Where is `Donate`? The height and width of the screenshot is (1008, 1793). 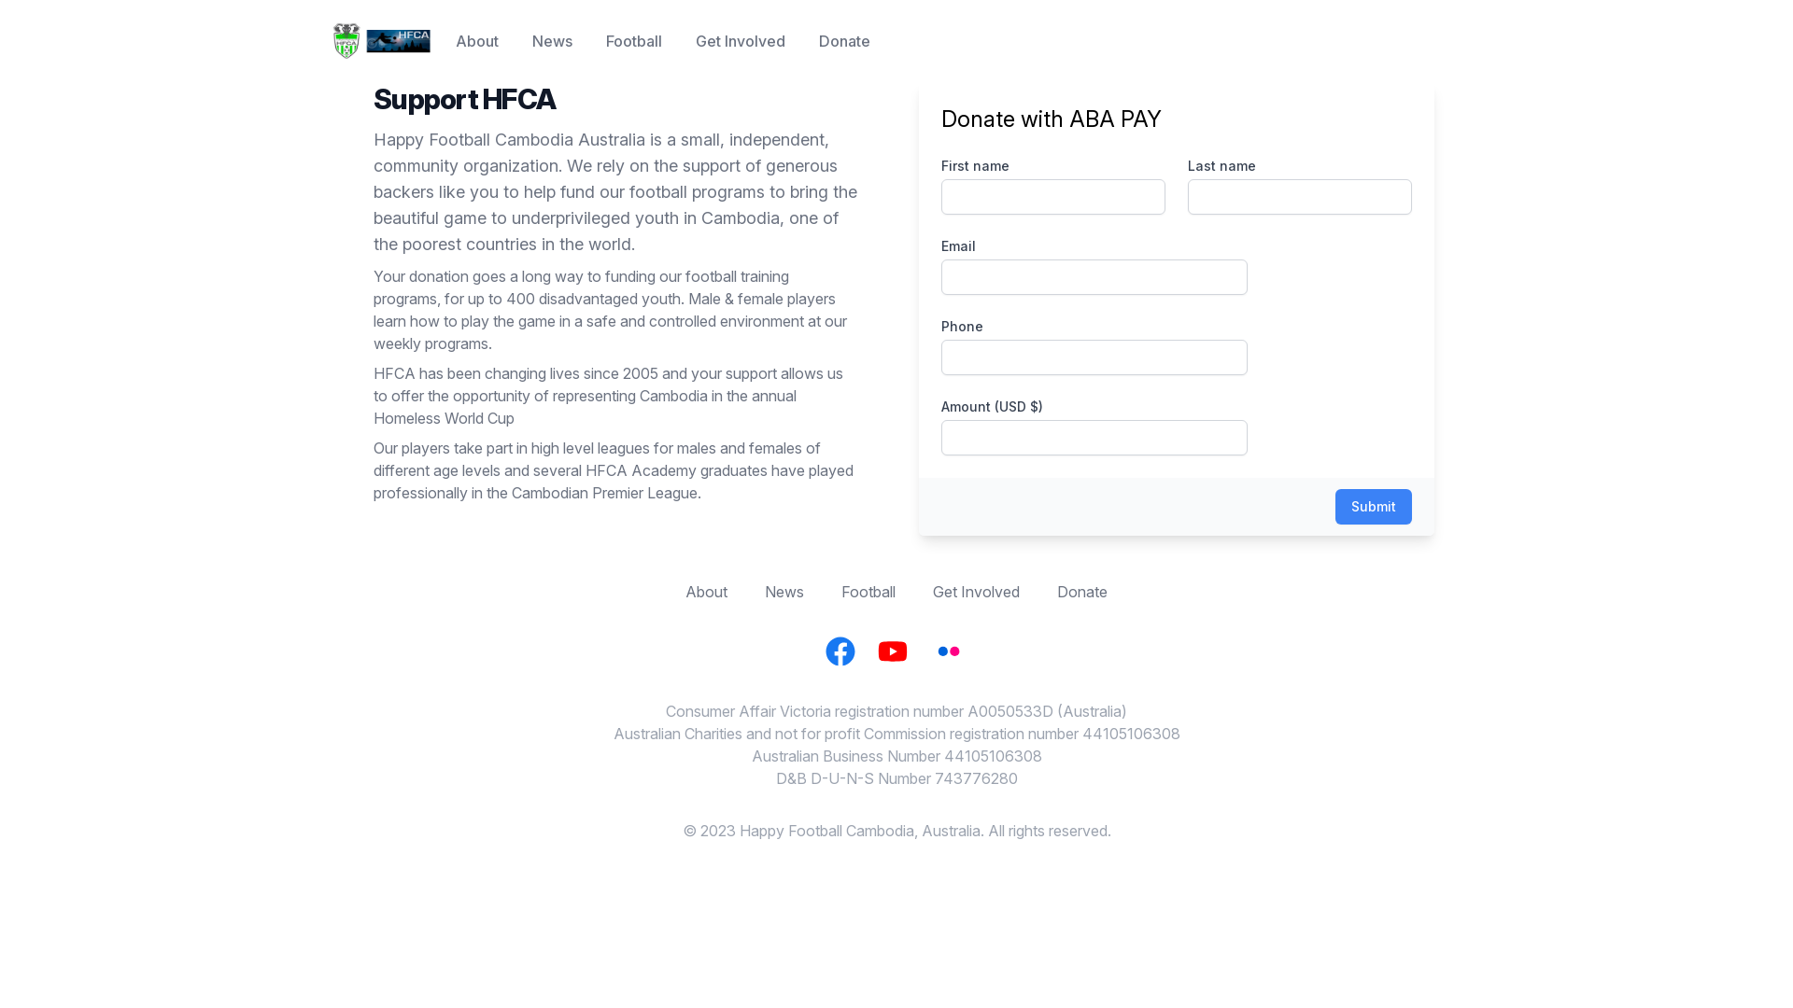 Donate is located at coordinates (844, 41).